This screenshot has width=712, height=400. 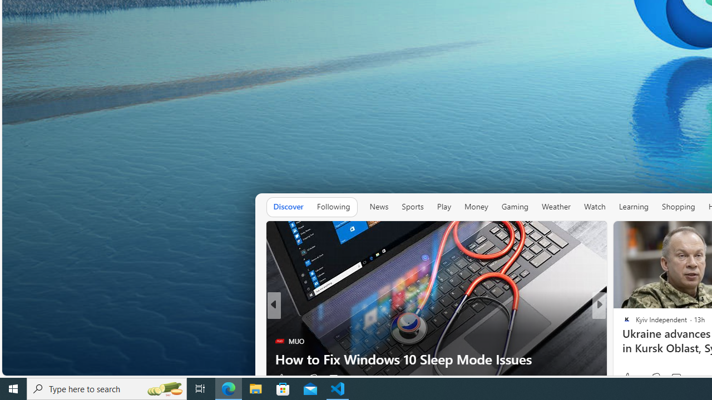 What do you see at coordinates (333, 378) in the screenshot?
I see `View comments 2 Comment` at bounding box center [333, 378].